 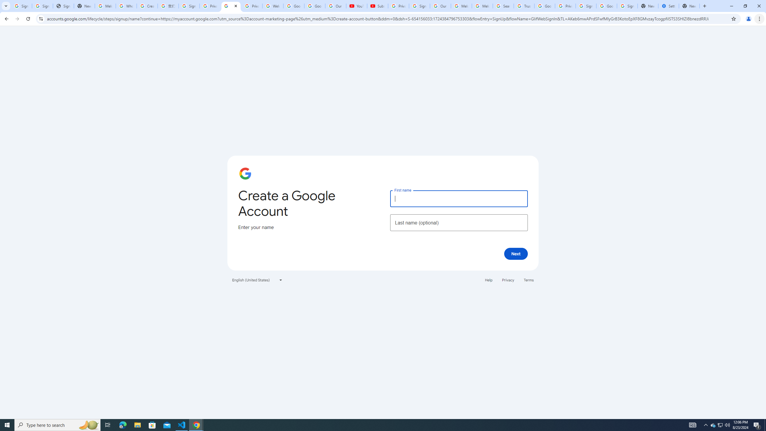 I want to click on Who is my administrator? - Google Account Help, so click(x=126, y=6).